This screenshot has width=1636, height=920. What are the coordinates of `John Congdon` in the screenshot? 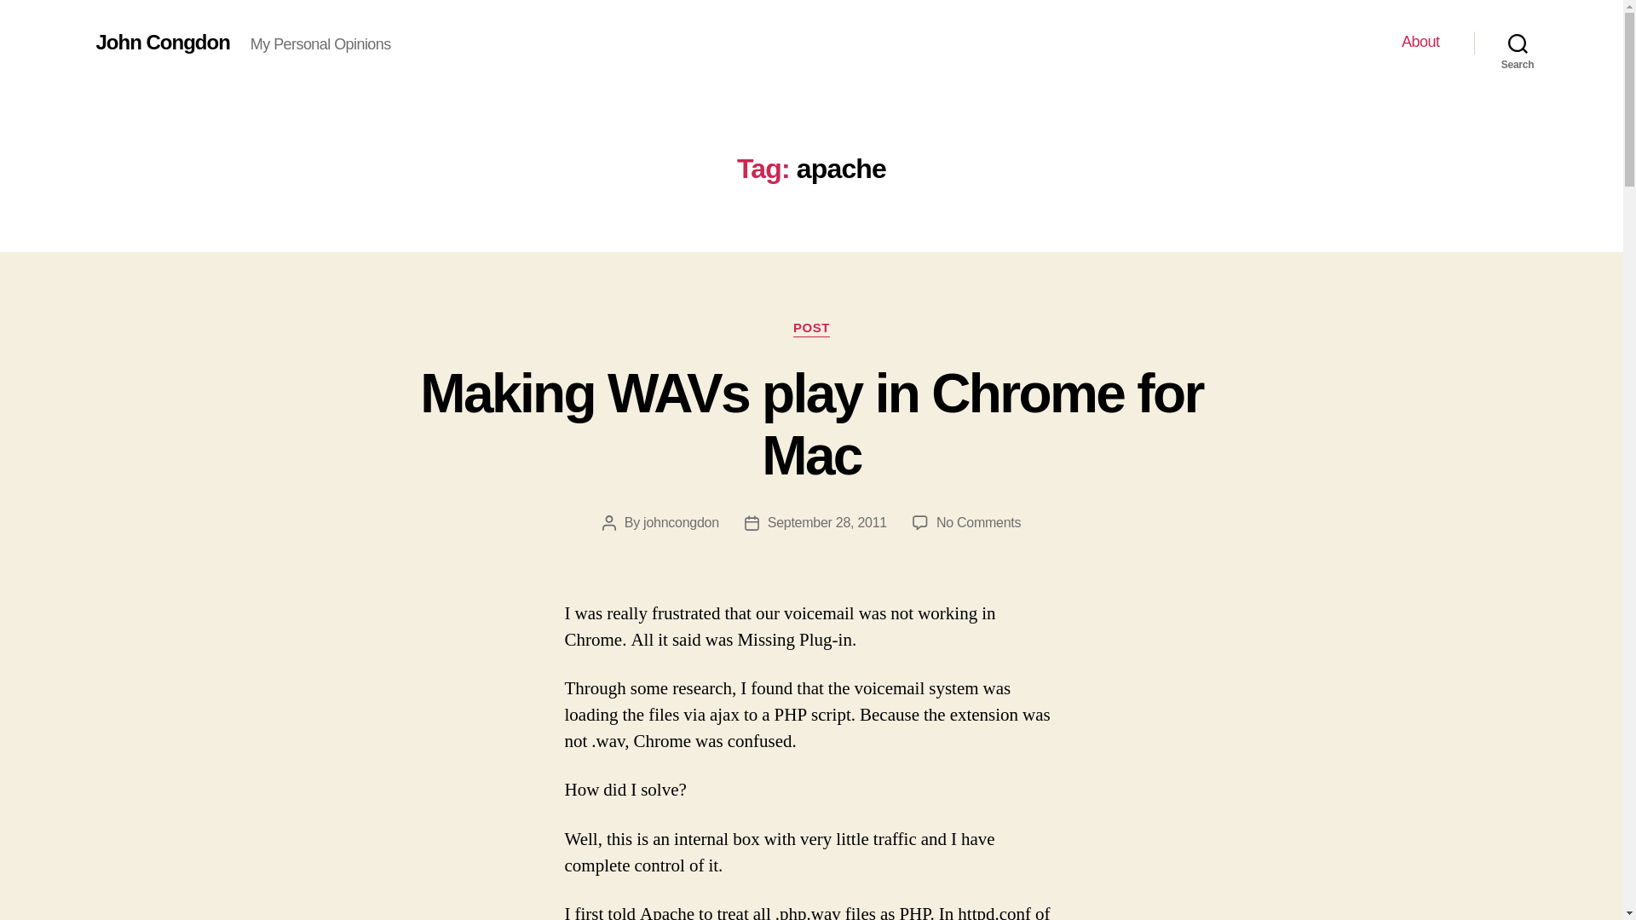 It's located at (162, 42).